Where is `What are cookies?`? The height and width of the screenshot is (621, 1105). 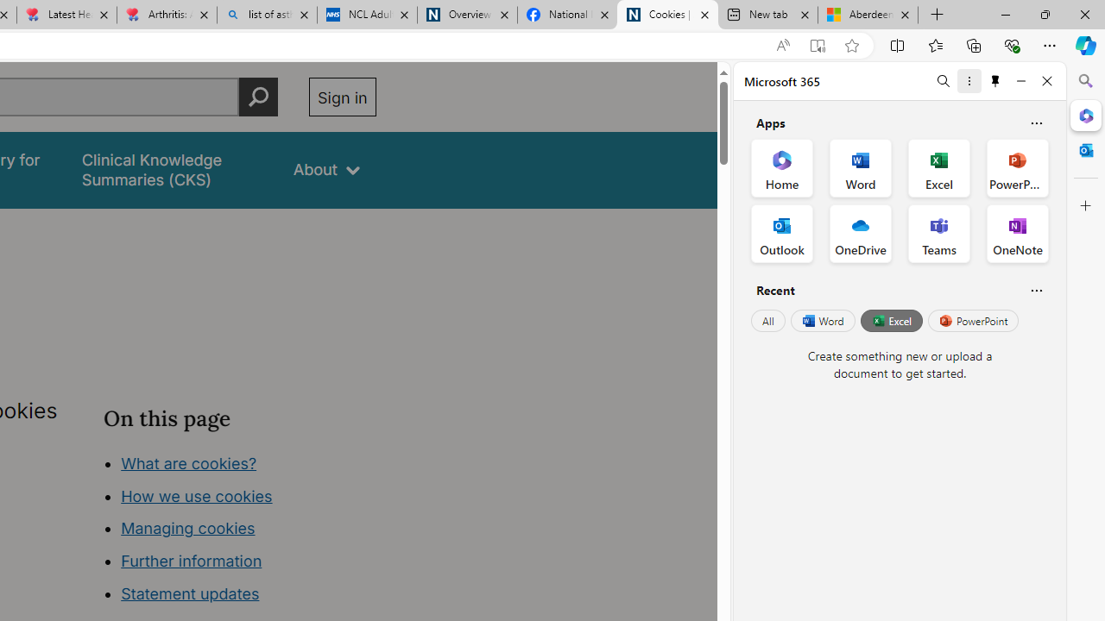
What are cookies? is located at coordinates (188, 462).